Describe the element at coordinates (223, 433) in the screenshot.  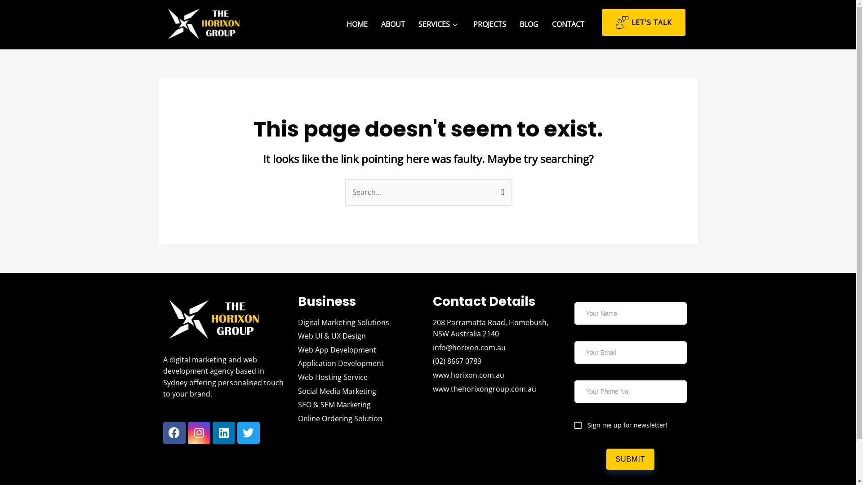
I see `Linkedin` at that location.